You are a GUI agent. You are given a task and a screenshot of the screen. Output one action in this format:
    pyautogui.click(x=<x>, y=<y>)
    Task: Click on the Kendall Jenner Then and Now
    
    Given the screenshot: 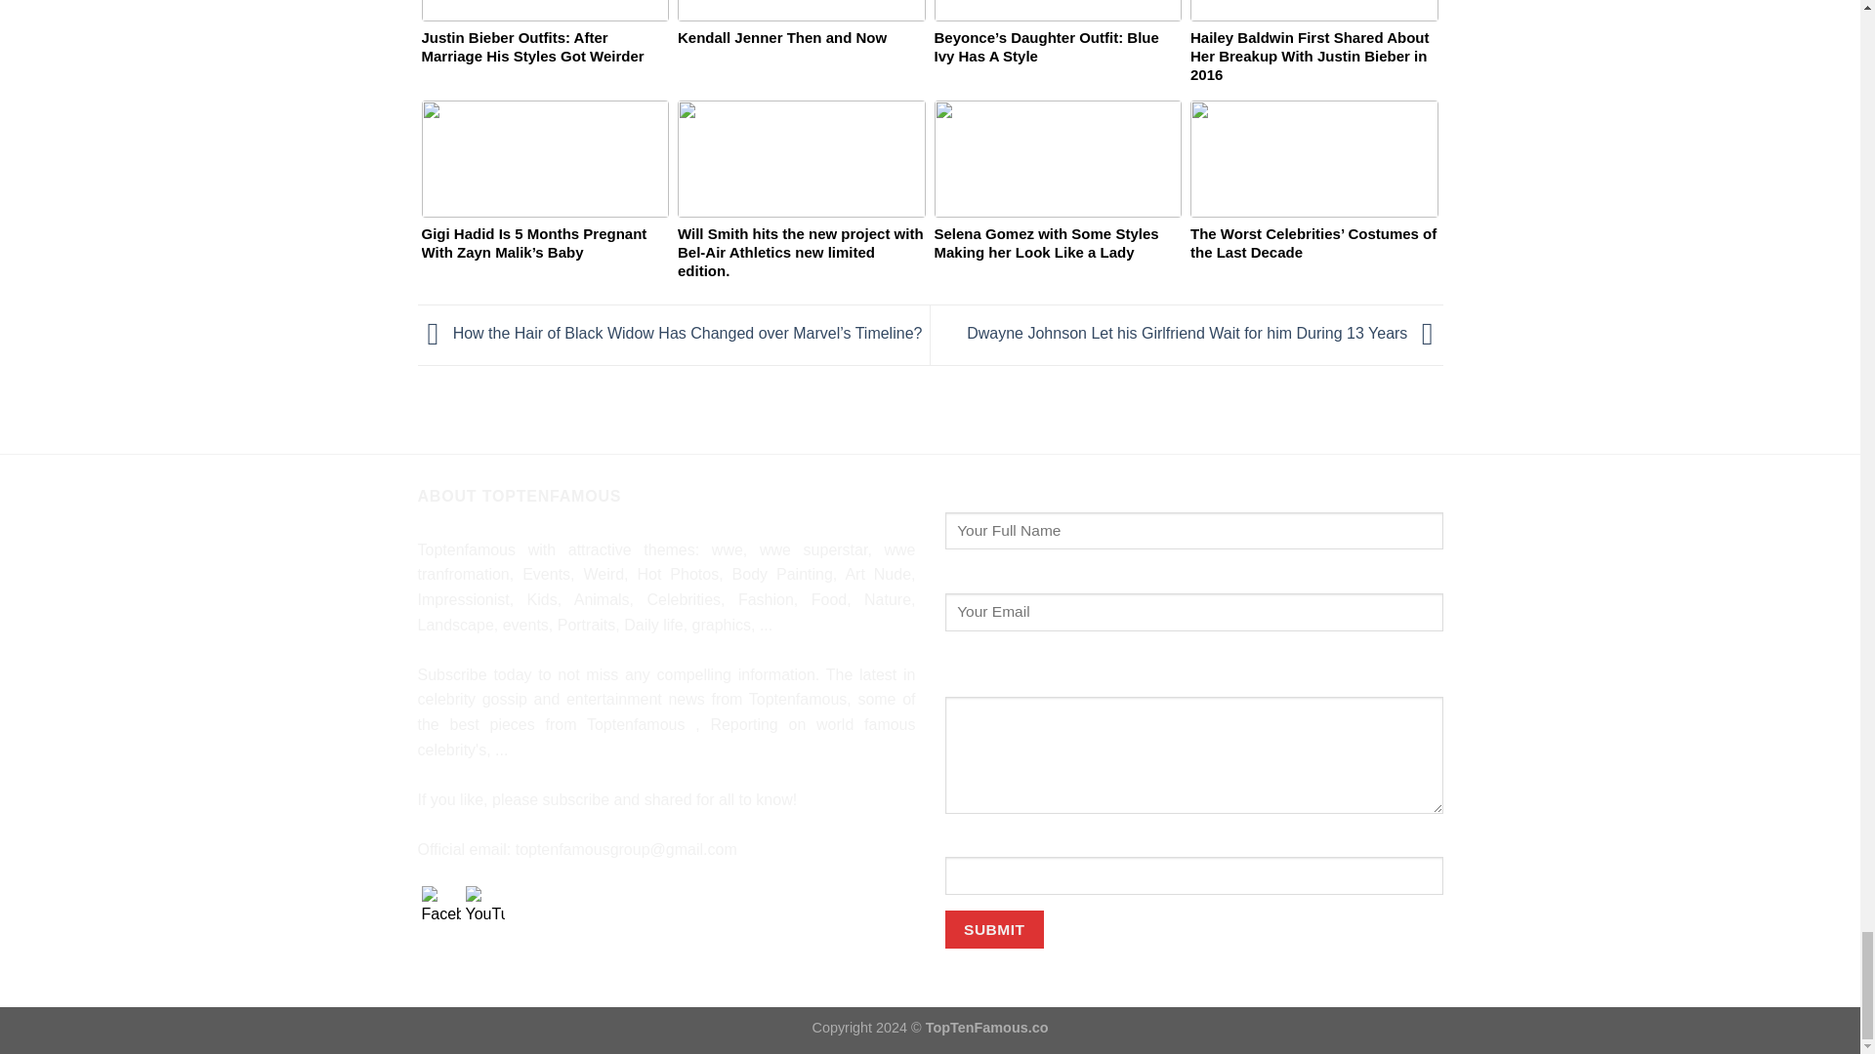 What is the action you would take?
    pyautogui.click(x=801, y=53)
    